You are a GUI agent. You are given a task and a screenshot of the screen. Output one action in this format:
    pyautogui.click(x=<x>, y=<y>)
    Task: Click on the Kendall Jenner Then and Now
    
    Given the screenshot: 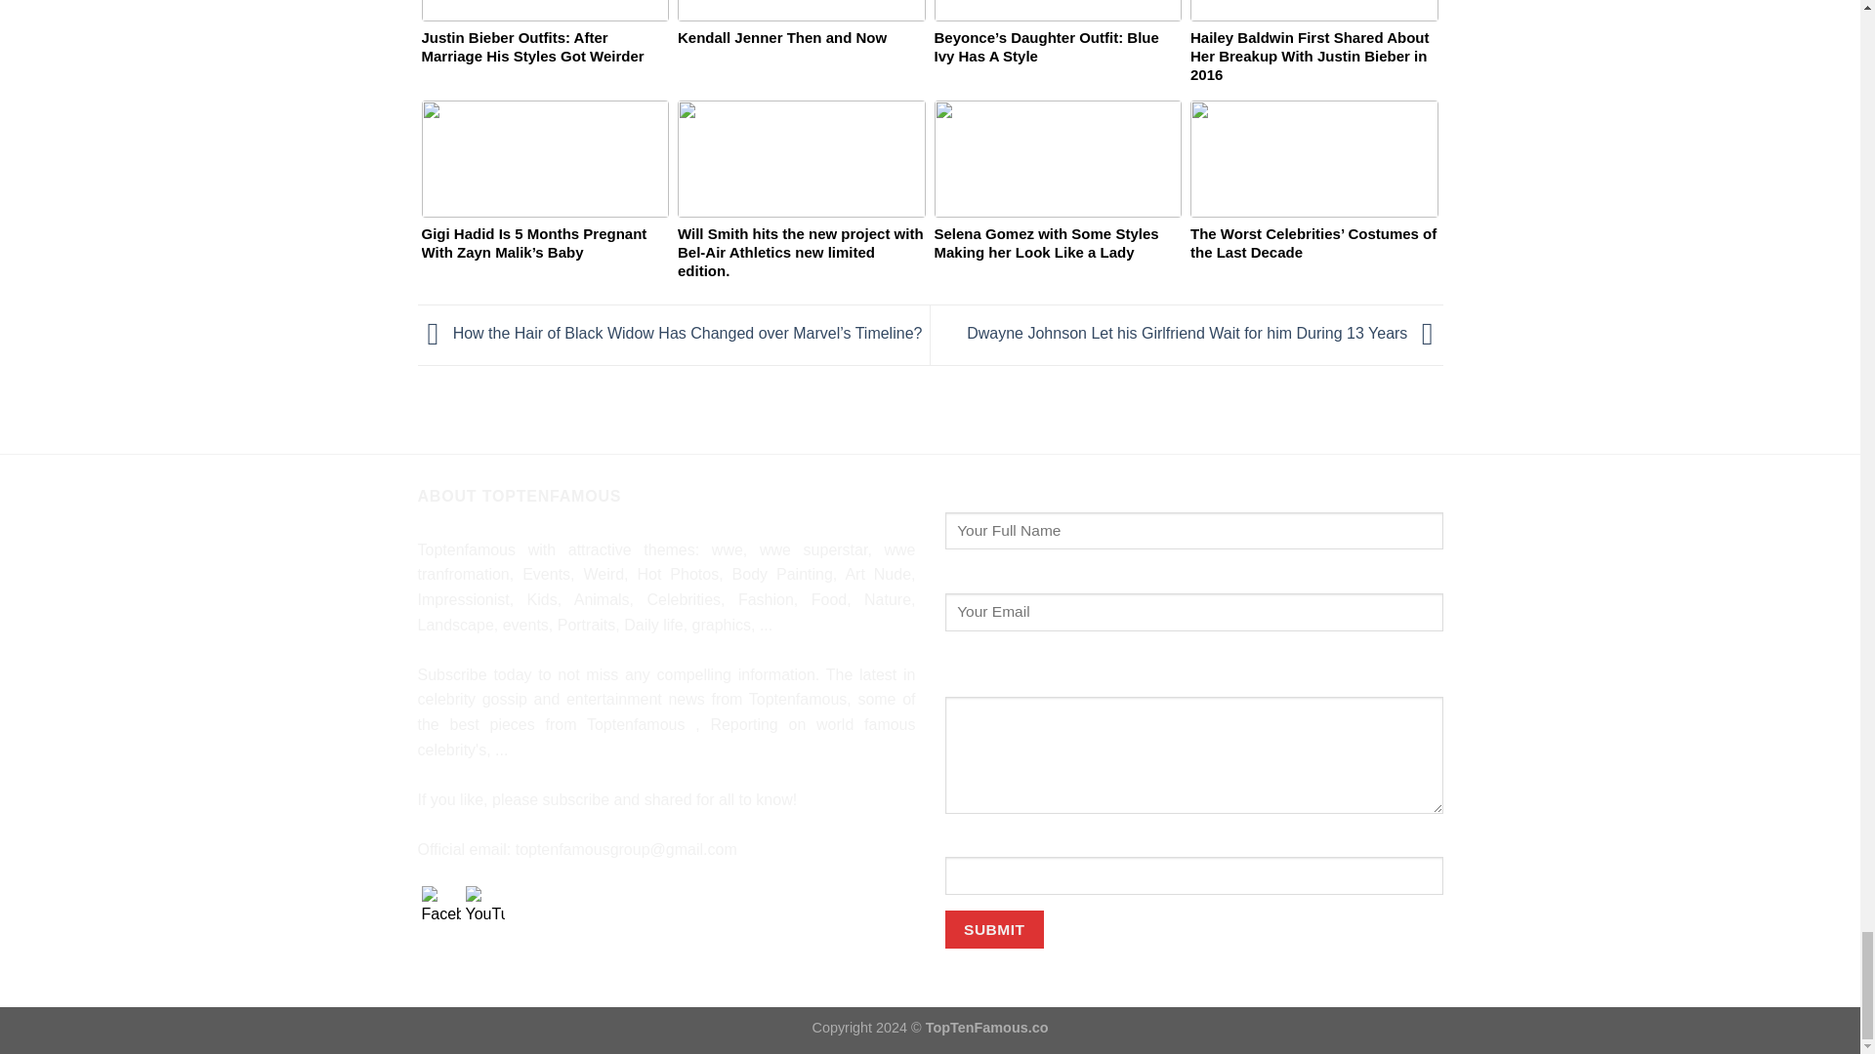 What is the action you would take?
    pyautogui.click(x=801, y=53)
    